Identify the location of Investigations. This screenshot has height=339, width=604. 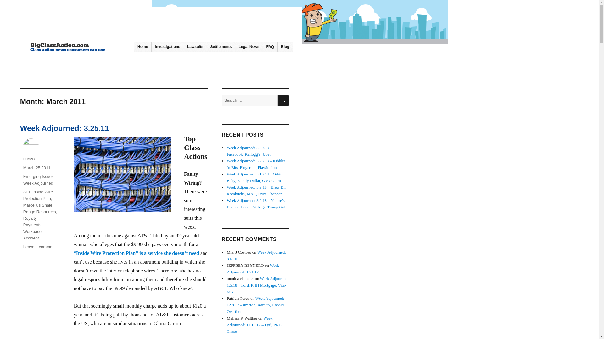
(167, 47).